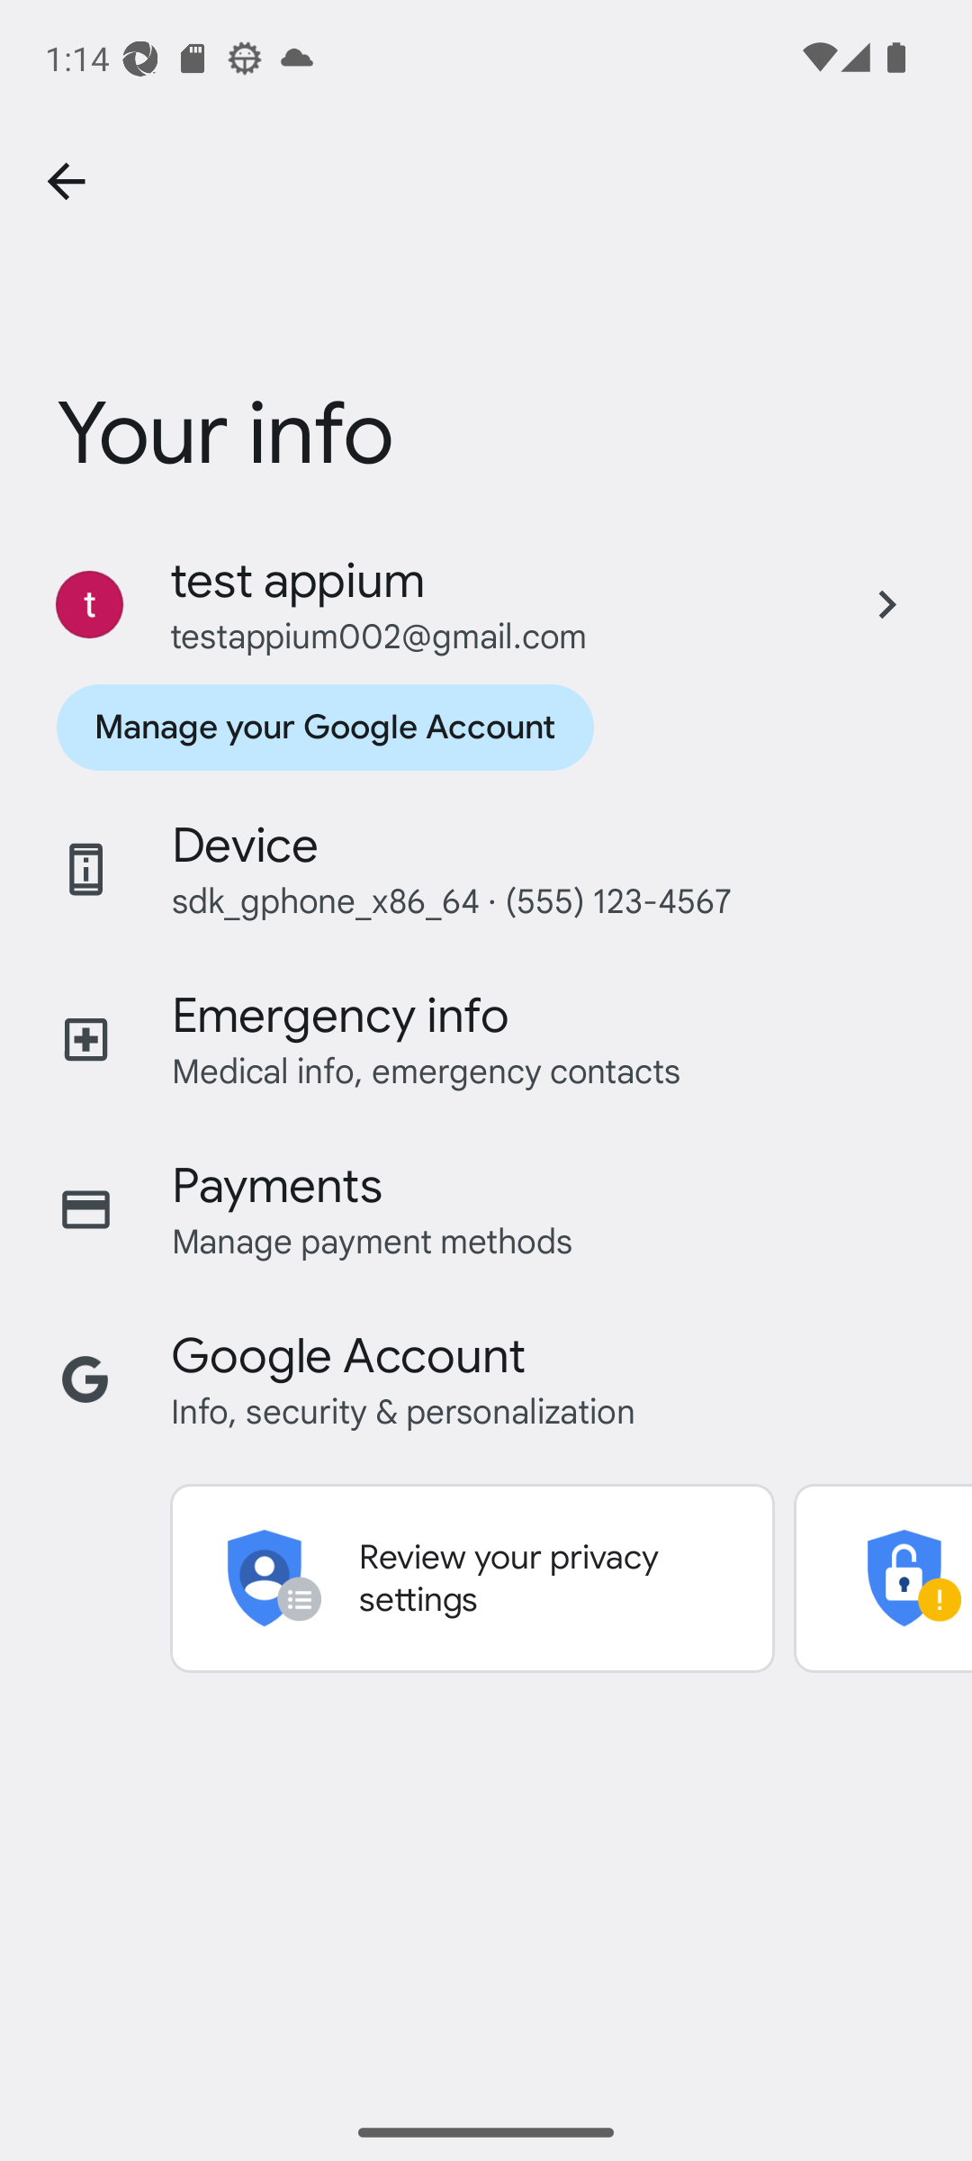  What do you see at coordinates (486, 870) in the screenshot?
I see `Device sdk_gphone_x86_64 · (555) 123-4567` at bounding box center [486, 870].